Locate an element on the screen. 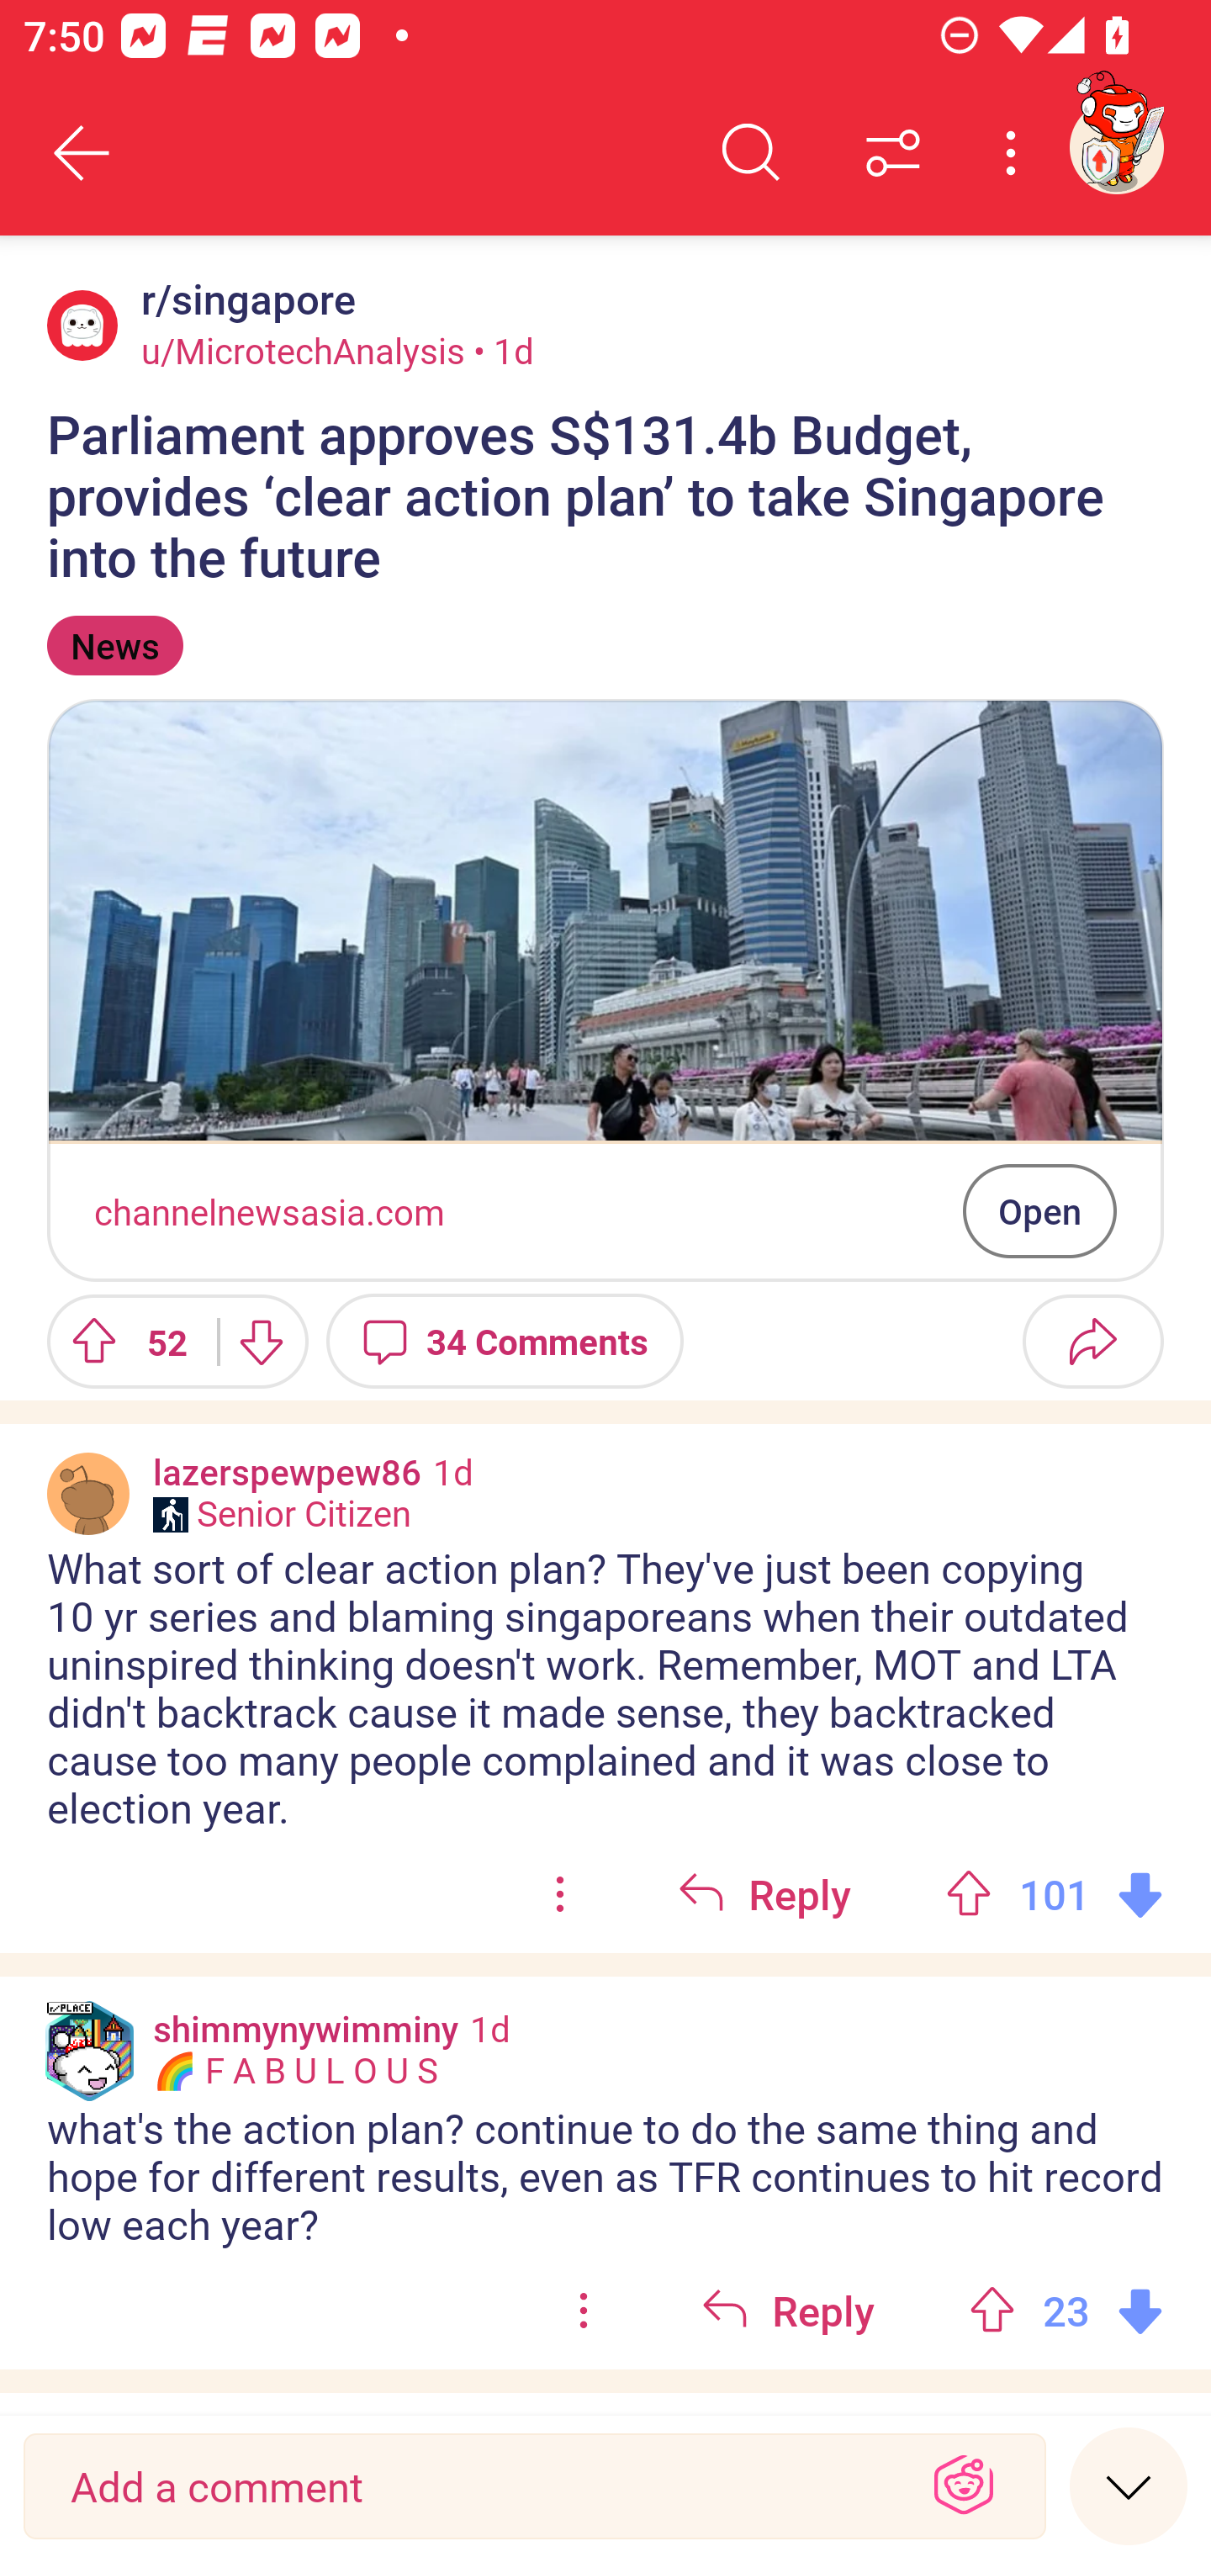  34 Comments is located at coordinates (505, 1341).